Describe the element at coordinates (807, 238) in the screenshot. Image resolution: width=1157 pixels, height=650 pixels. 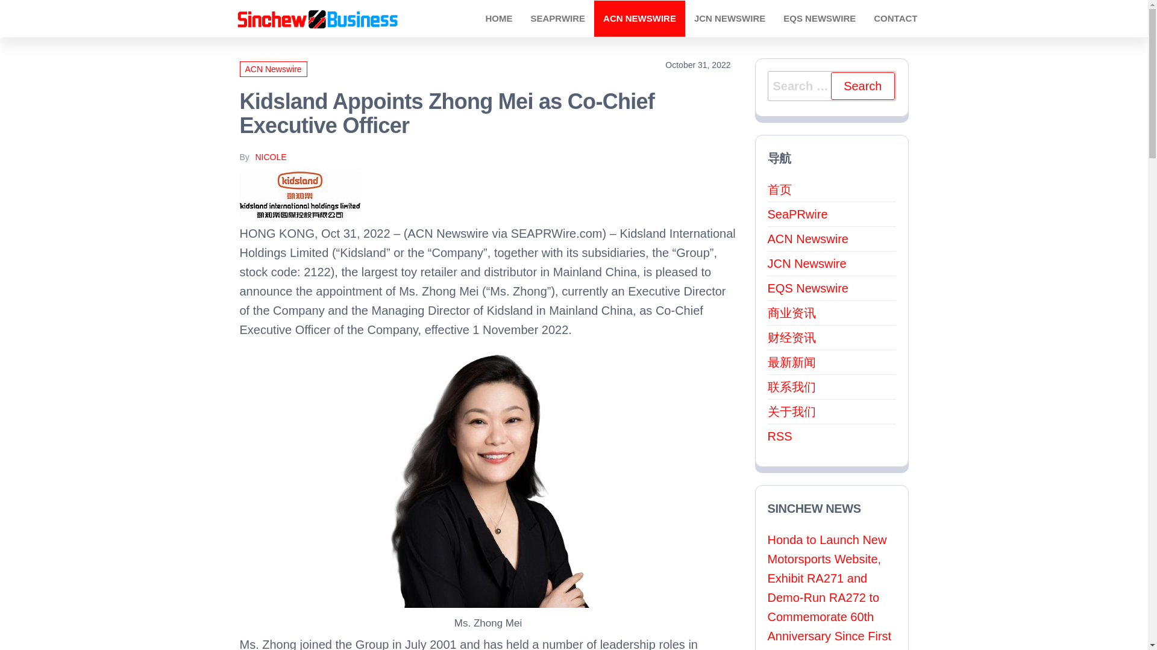
I see `ACN Newswire` at that location.